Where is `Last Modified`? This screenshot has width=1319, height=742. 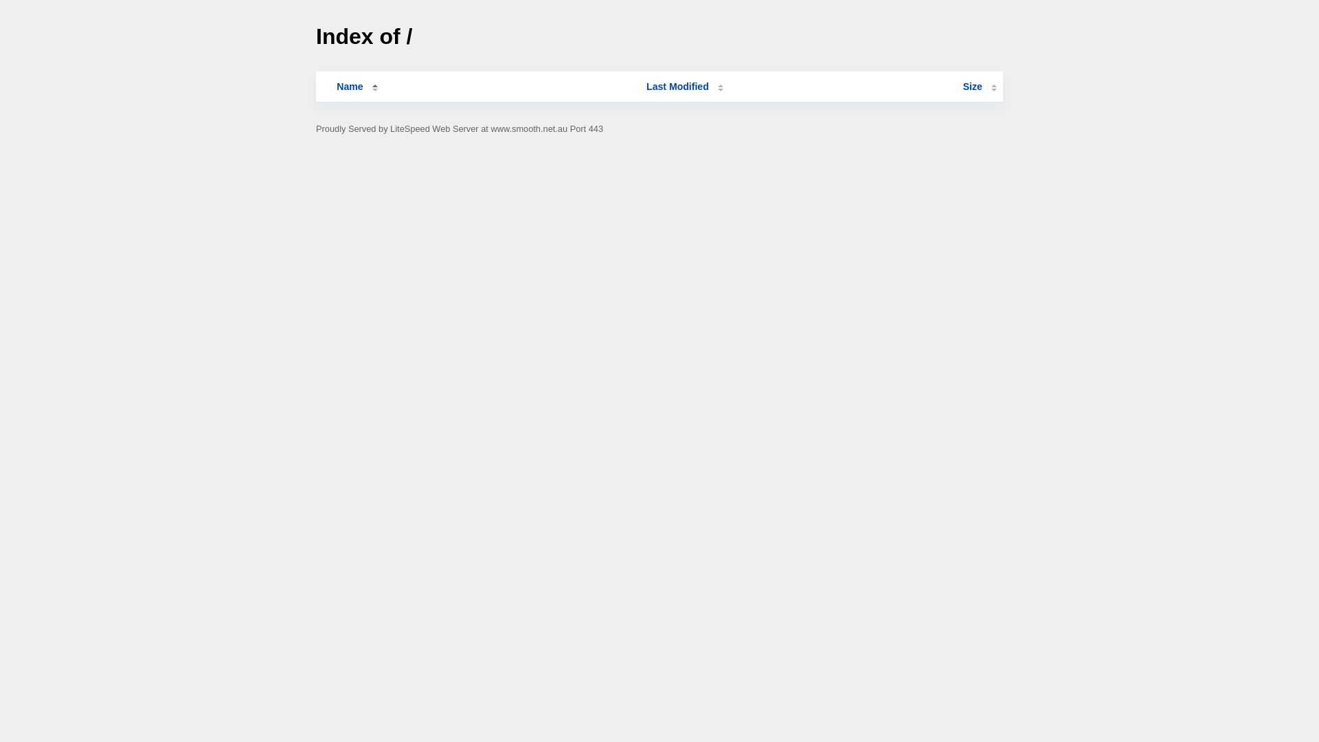 Last Modified is located at coordinates (685, 87).